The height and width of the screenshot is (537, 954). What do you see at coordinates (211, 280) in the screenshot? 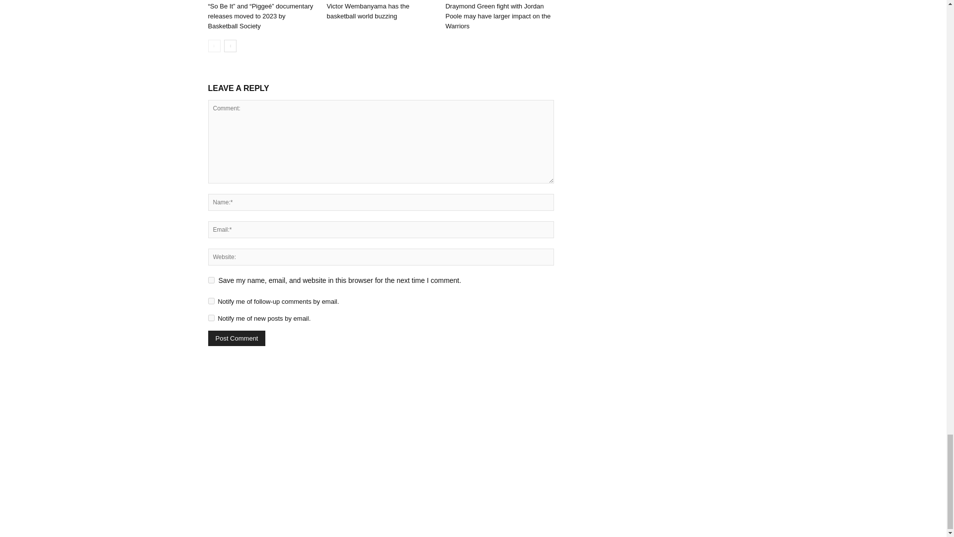
I see `yes` at bounding box center [211, 280].